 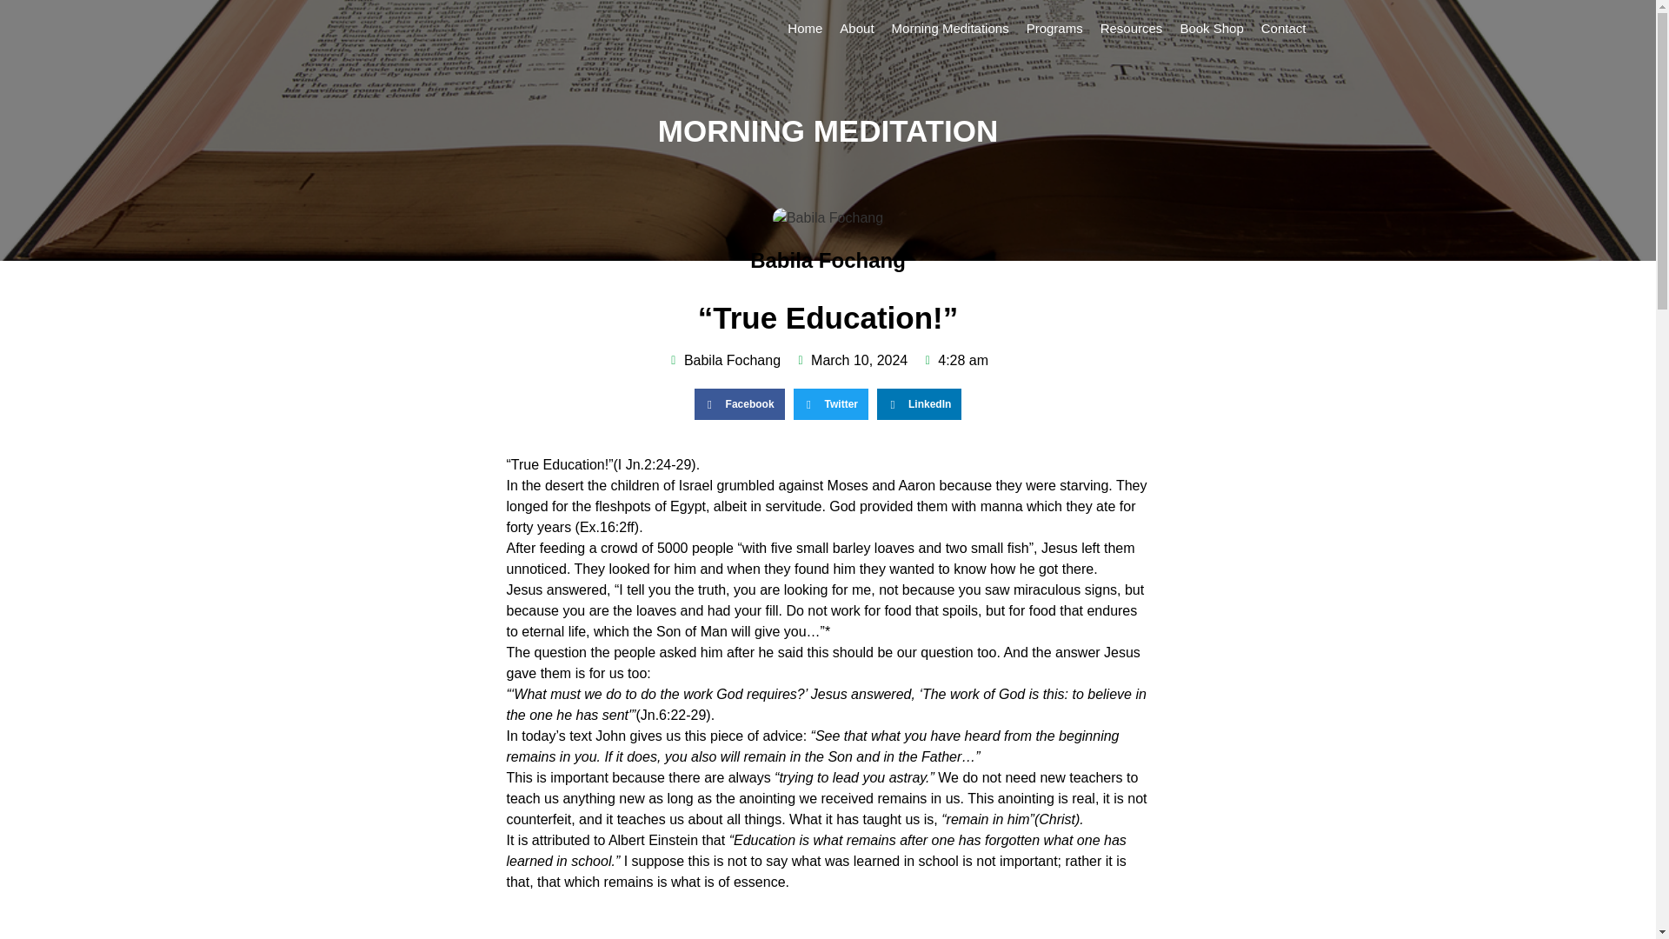 What do you see at coordinates (805, 28) in the screenshot?
I see `Home` at bounding box center [805, 28].